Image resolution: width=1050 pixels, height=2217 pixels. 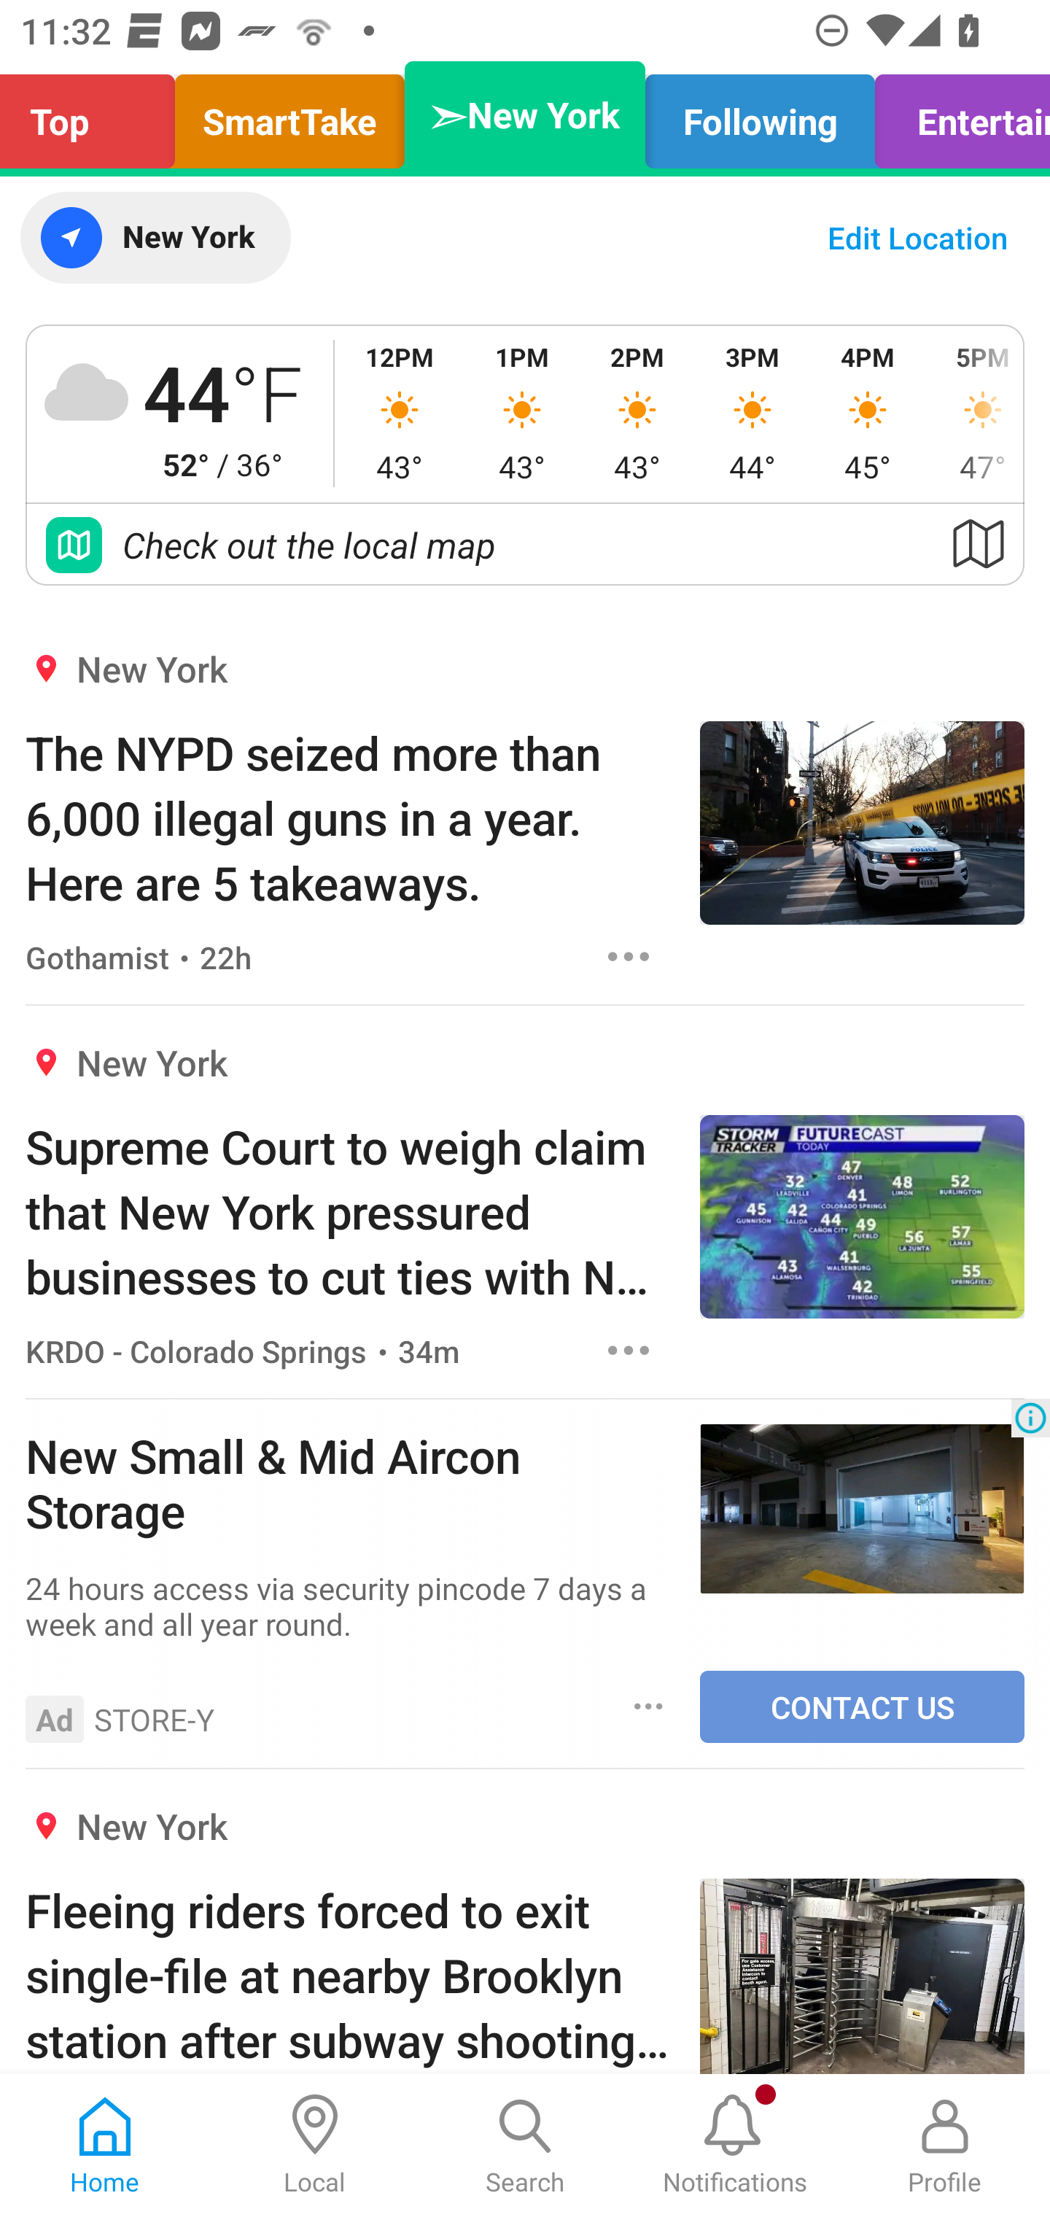 What do you see at coordinates (95, 115) in the screenshot?
I see `Top` at bounding box center [95, 115].